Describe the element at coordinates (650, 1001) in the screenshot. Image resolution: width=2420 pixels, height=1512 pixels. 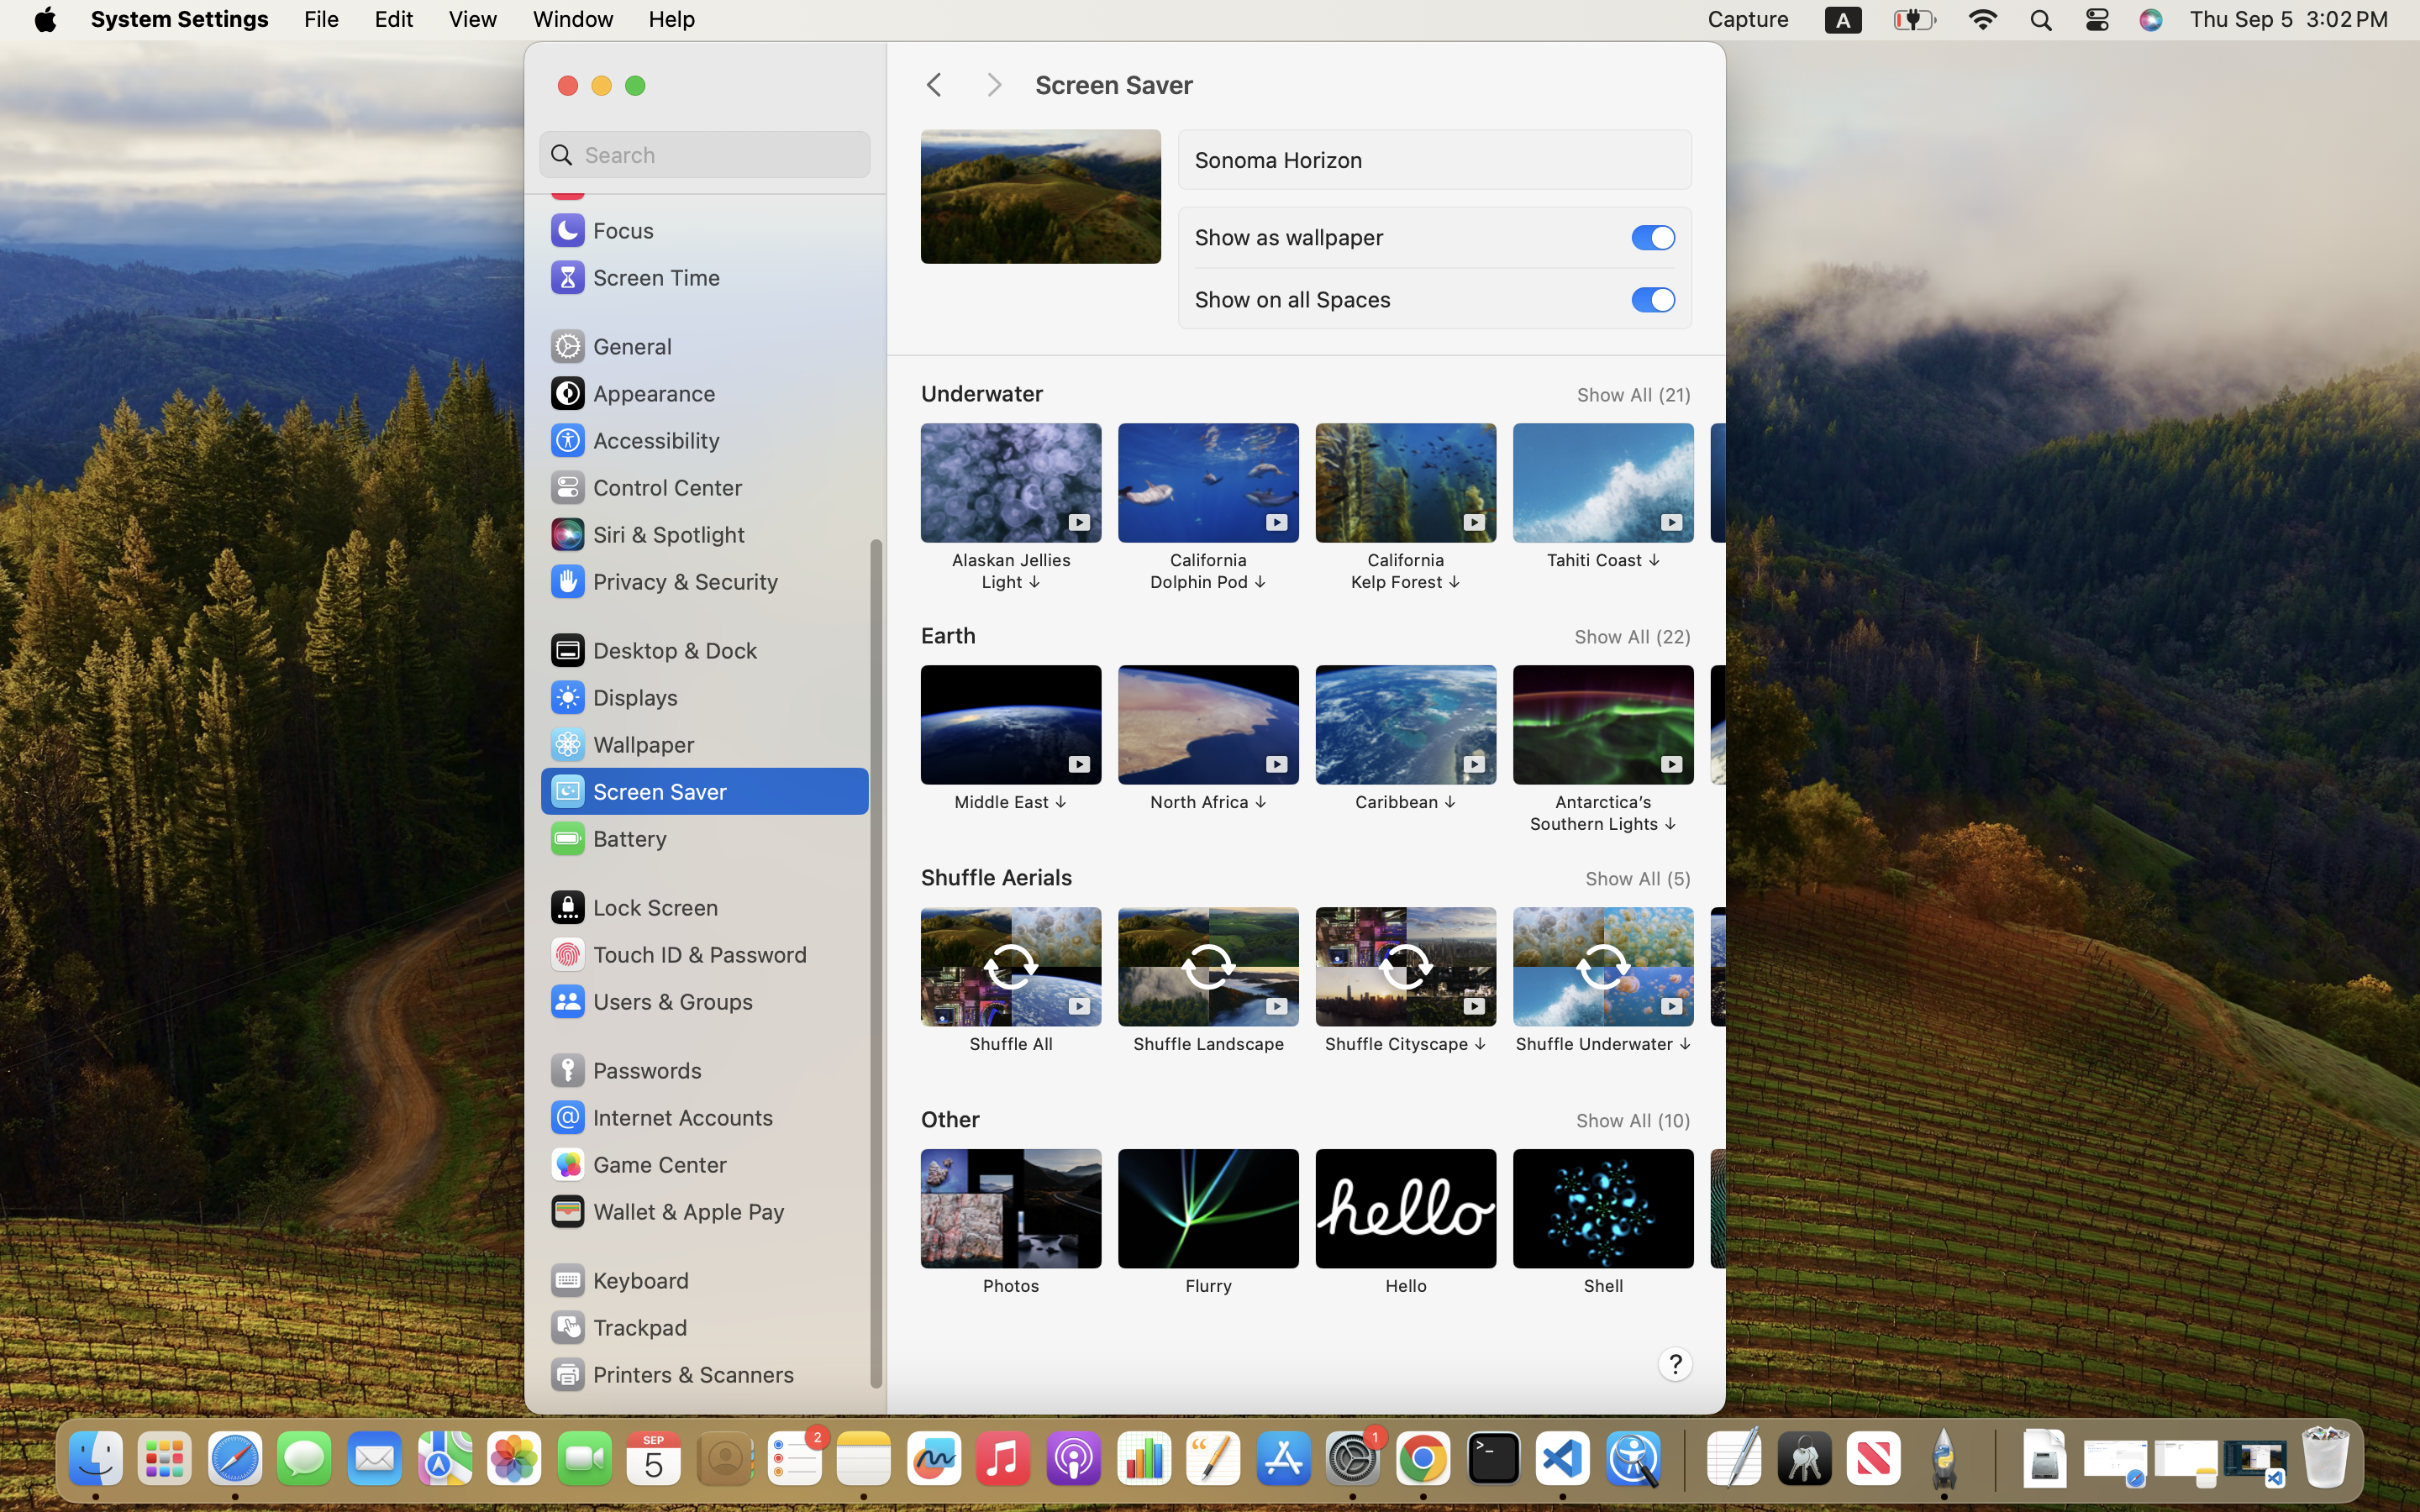
I see `Users & Groups` at that location.